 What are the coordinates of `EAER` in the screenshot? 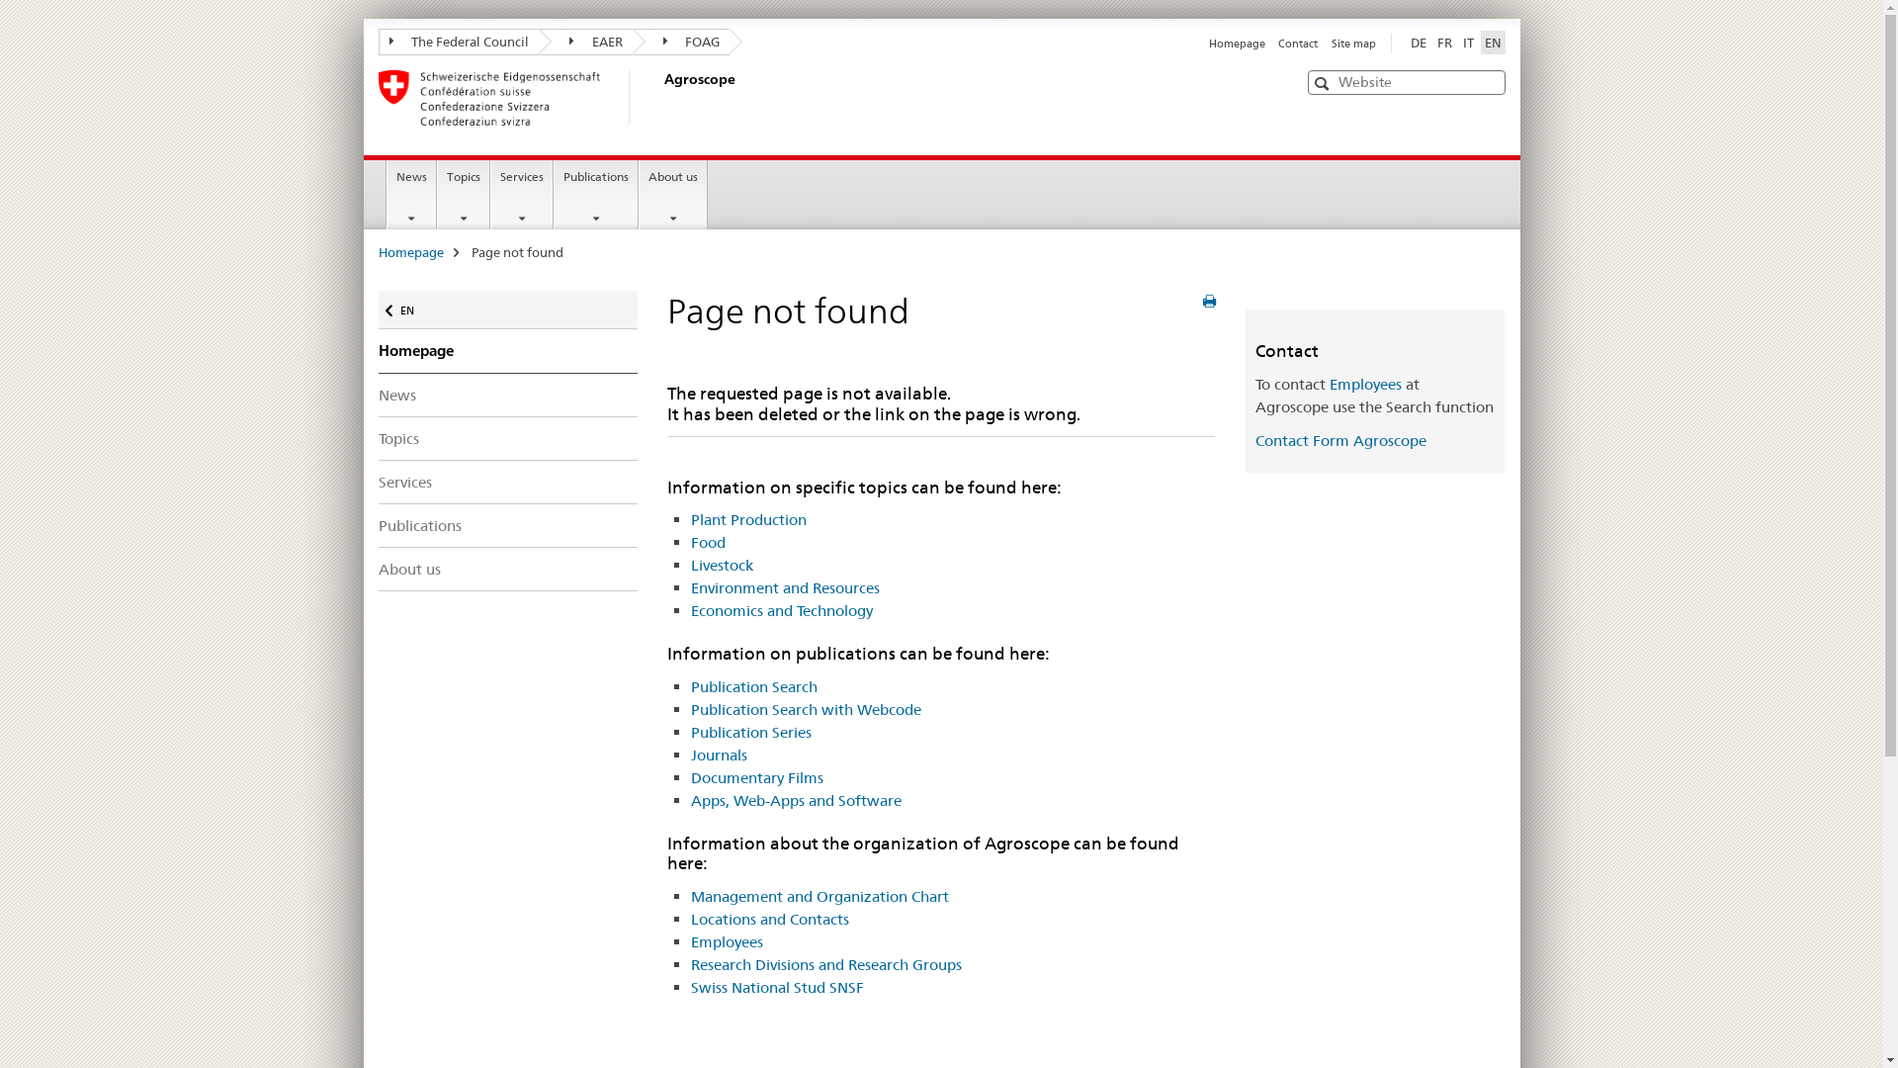 It's located at (585, 42).